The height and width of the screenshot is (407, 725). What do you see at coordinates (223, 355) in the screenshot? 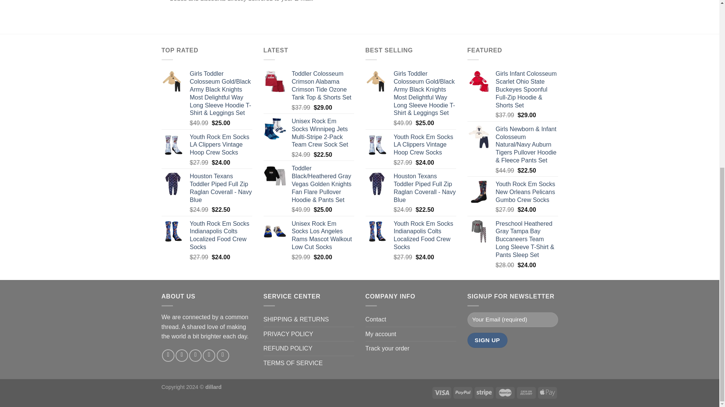
I see `Follow on Pinterest` at bounding box center [223, 355].